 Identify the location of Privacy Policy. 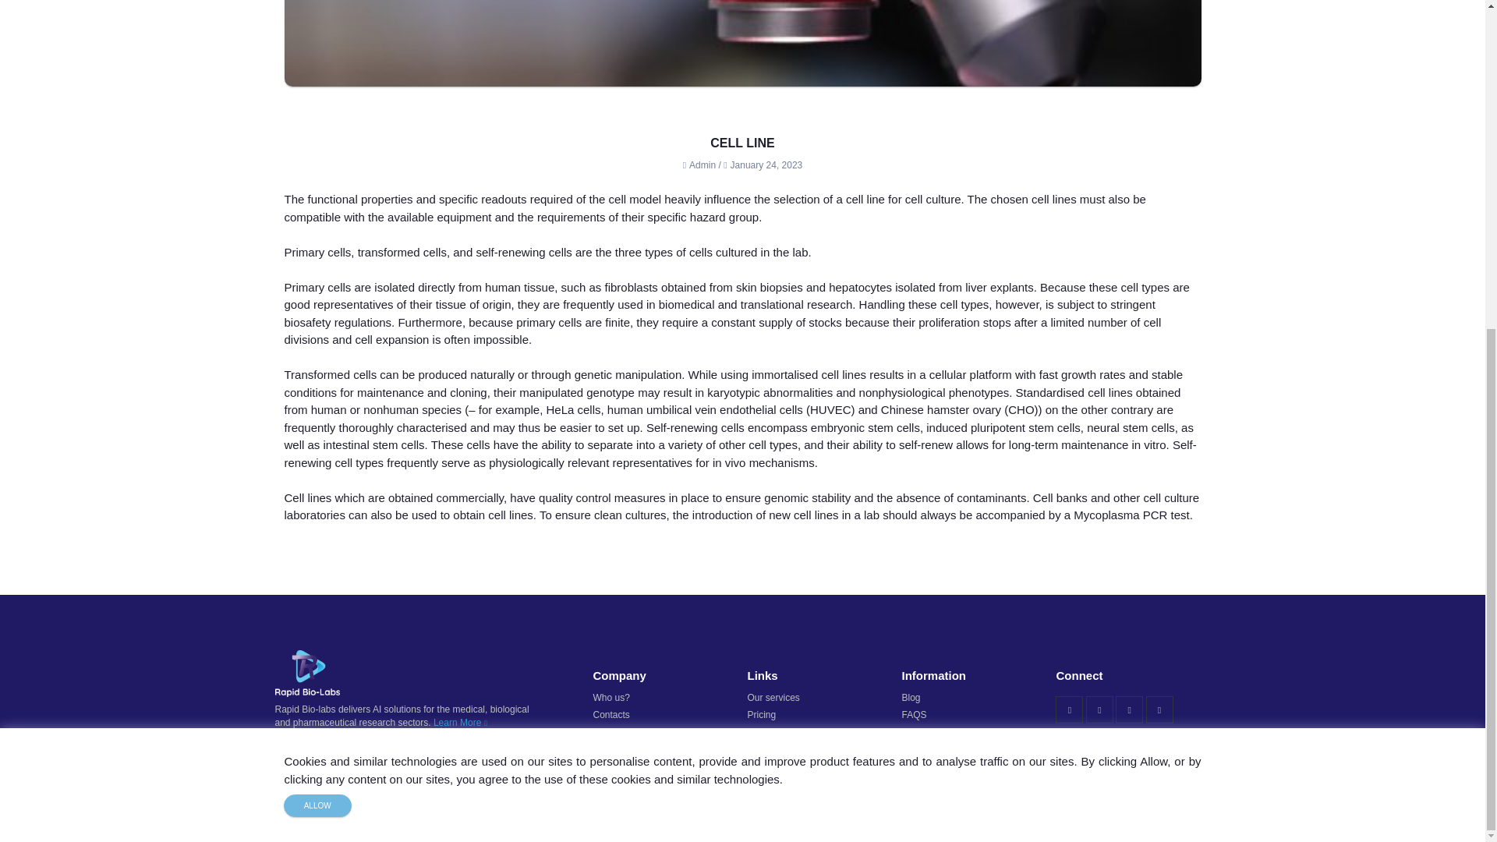
(1081, 816).